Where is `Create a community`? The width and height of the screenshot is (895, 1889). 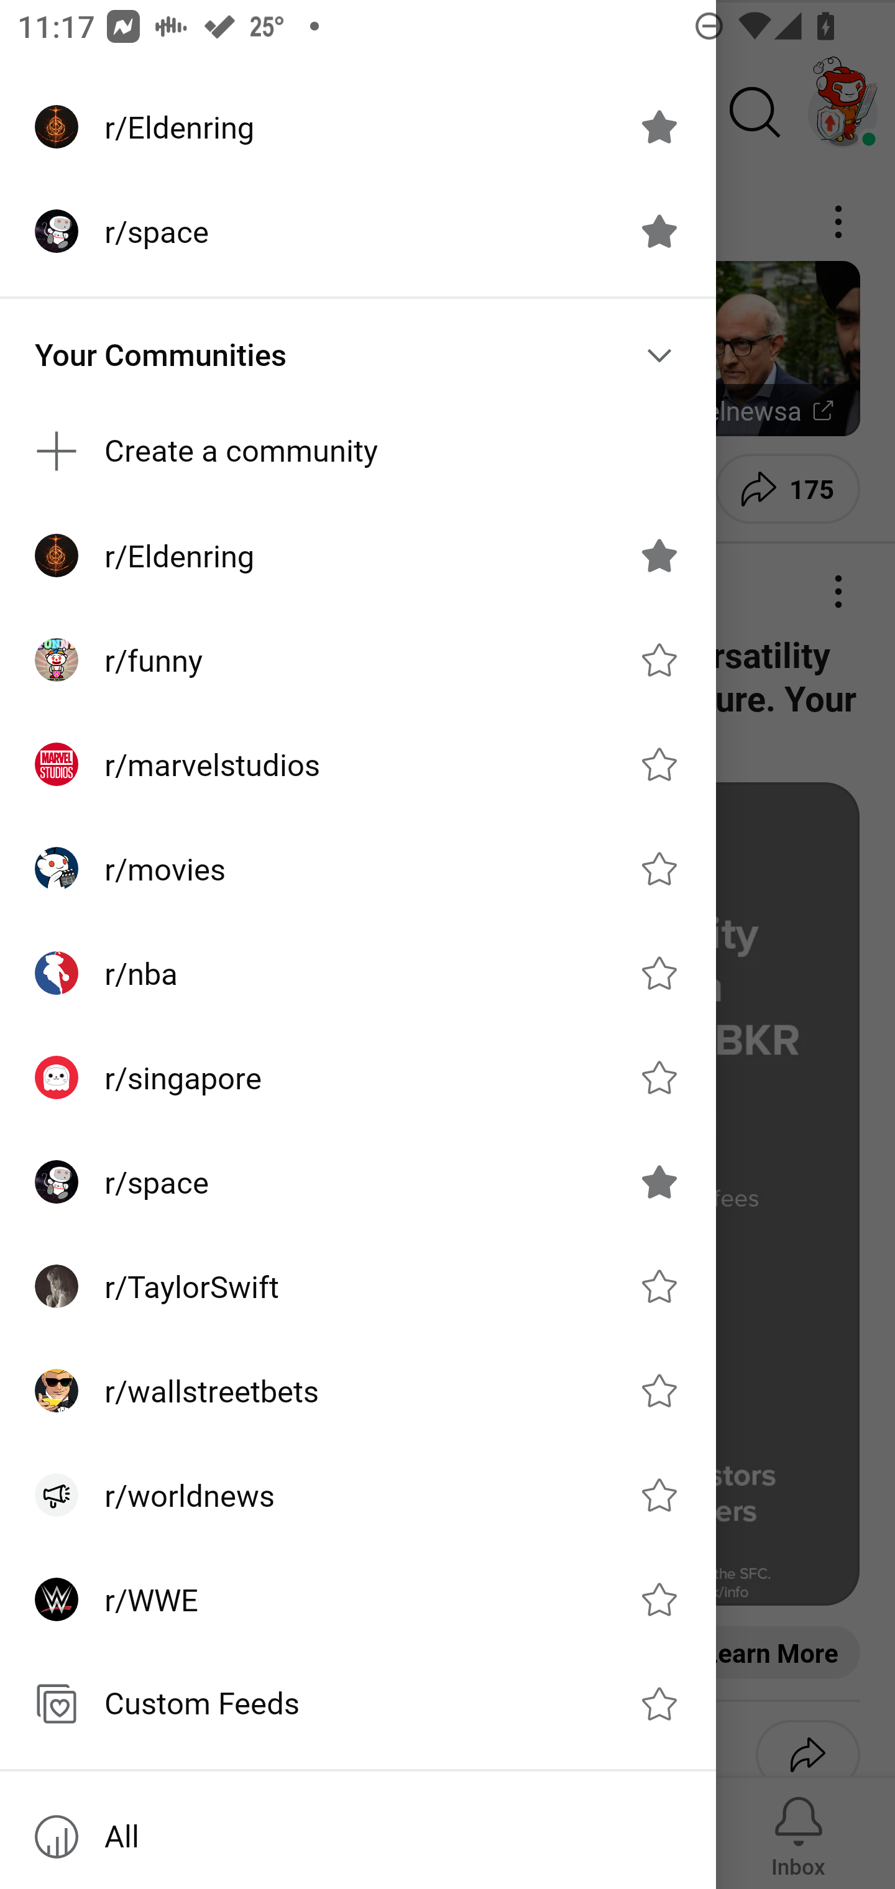 Create a community is located at coordinates (358, 450).